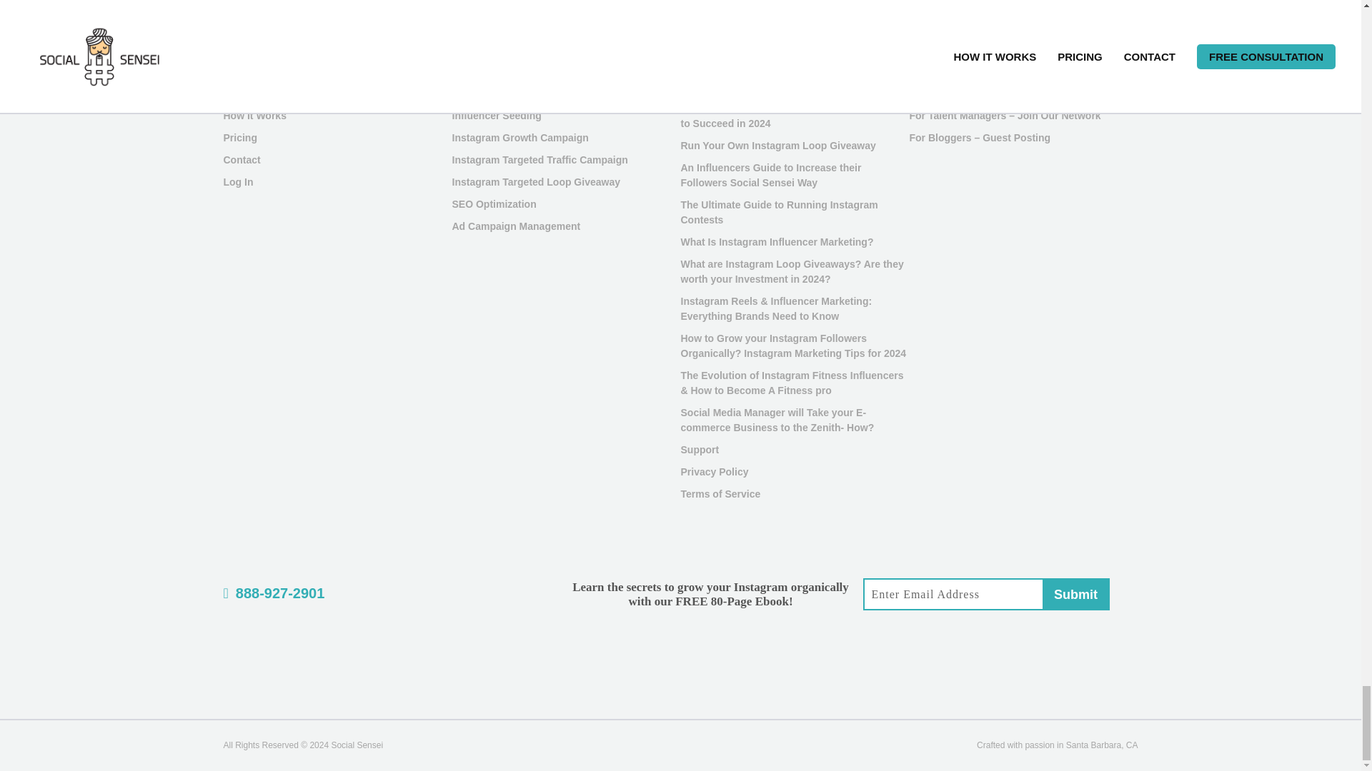  What do you see at coordinates (237, 49) in the screenshot?
I see `Home` at bounding box center [237, 49].